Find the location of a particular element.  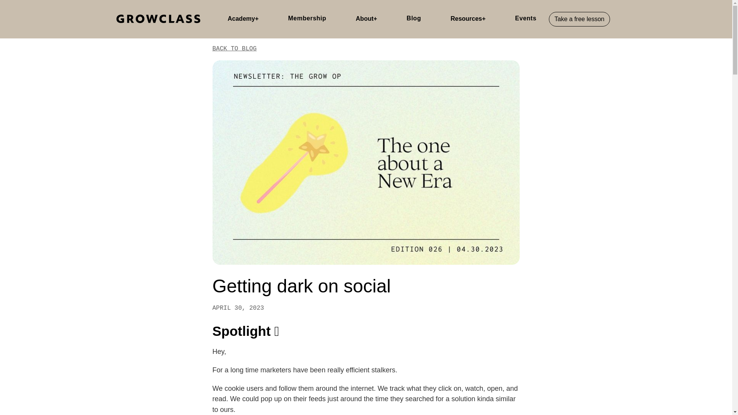

Events is located at coordinates (526, 19).